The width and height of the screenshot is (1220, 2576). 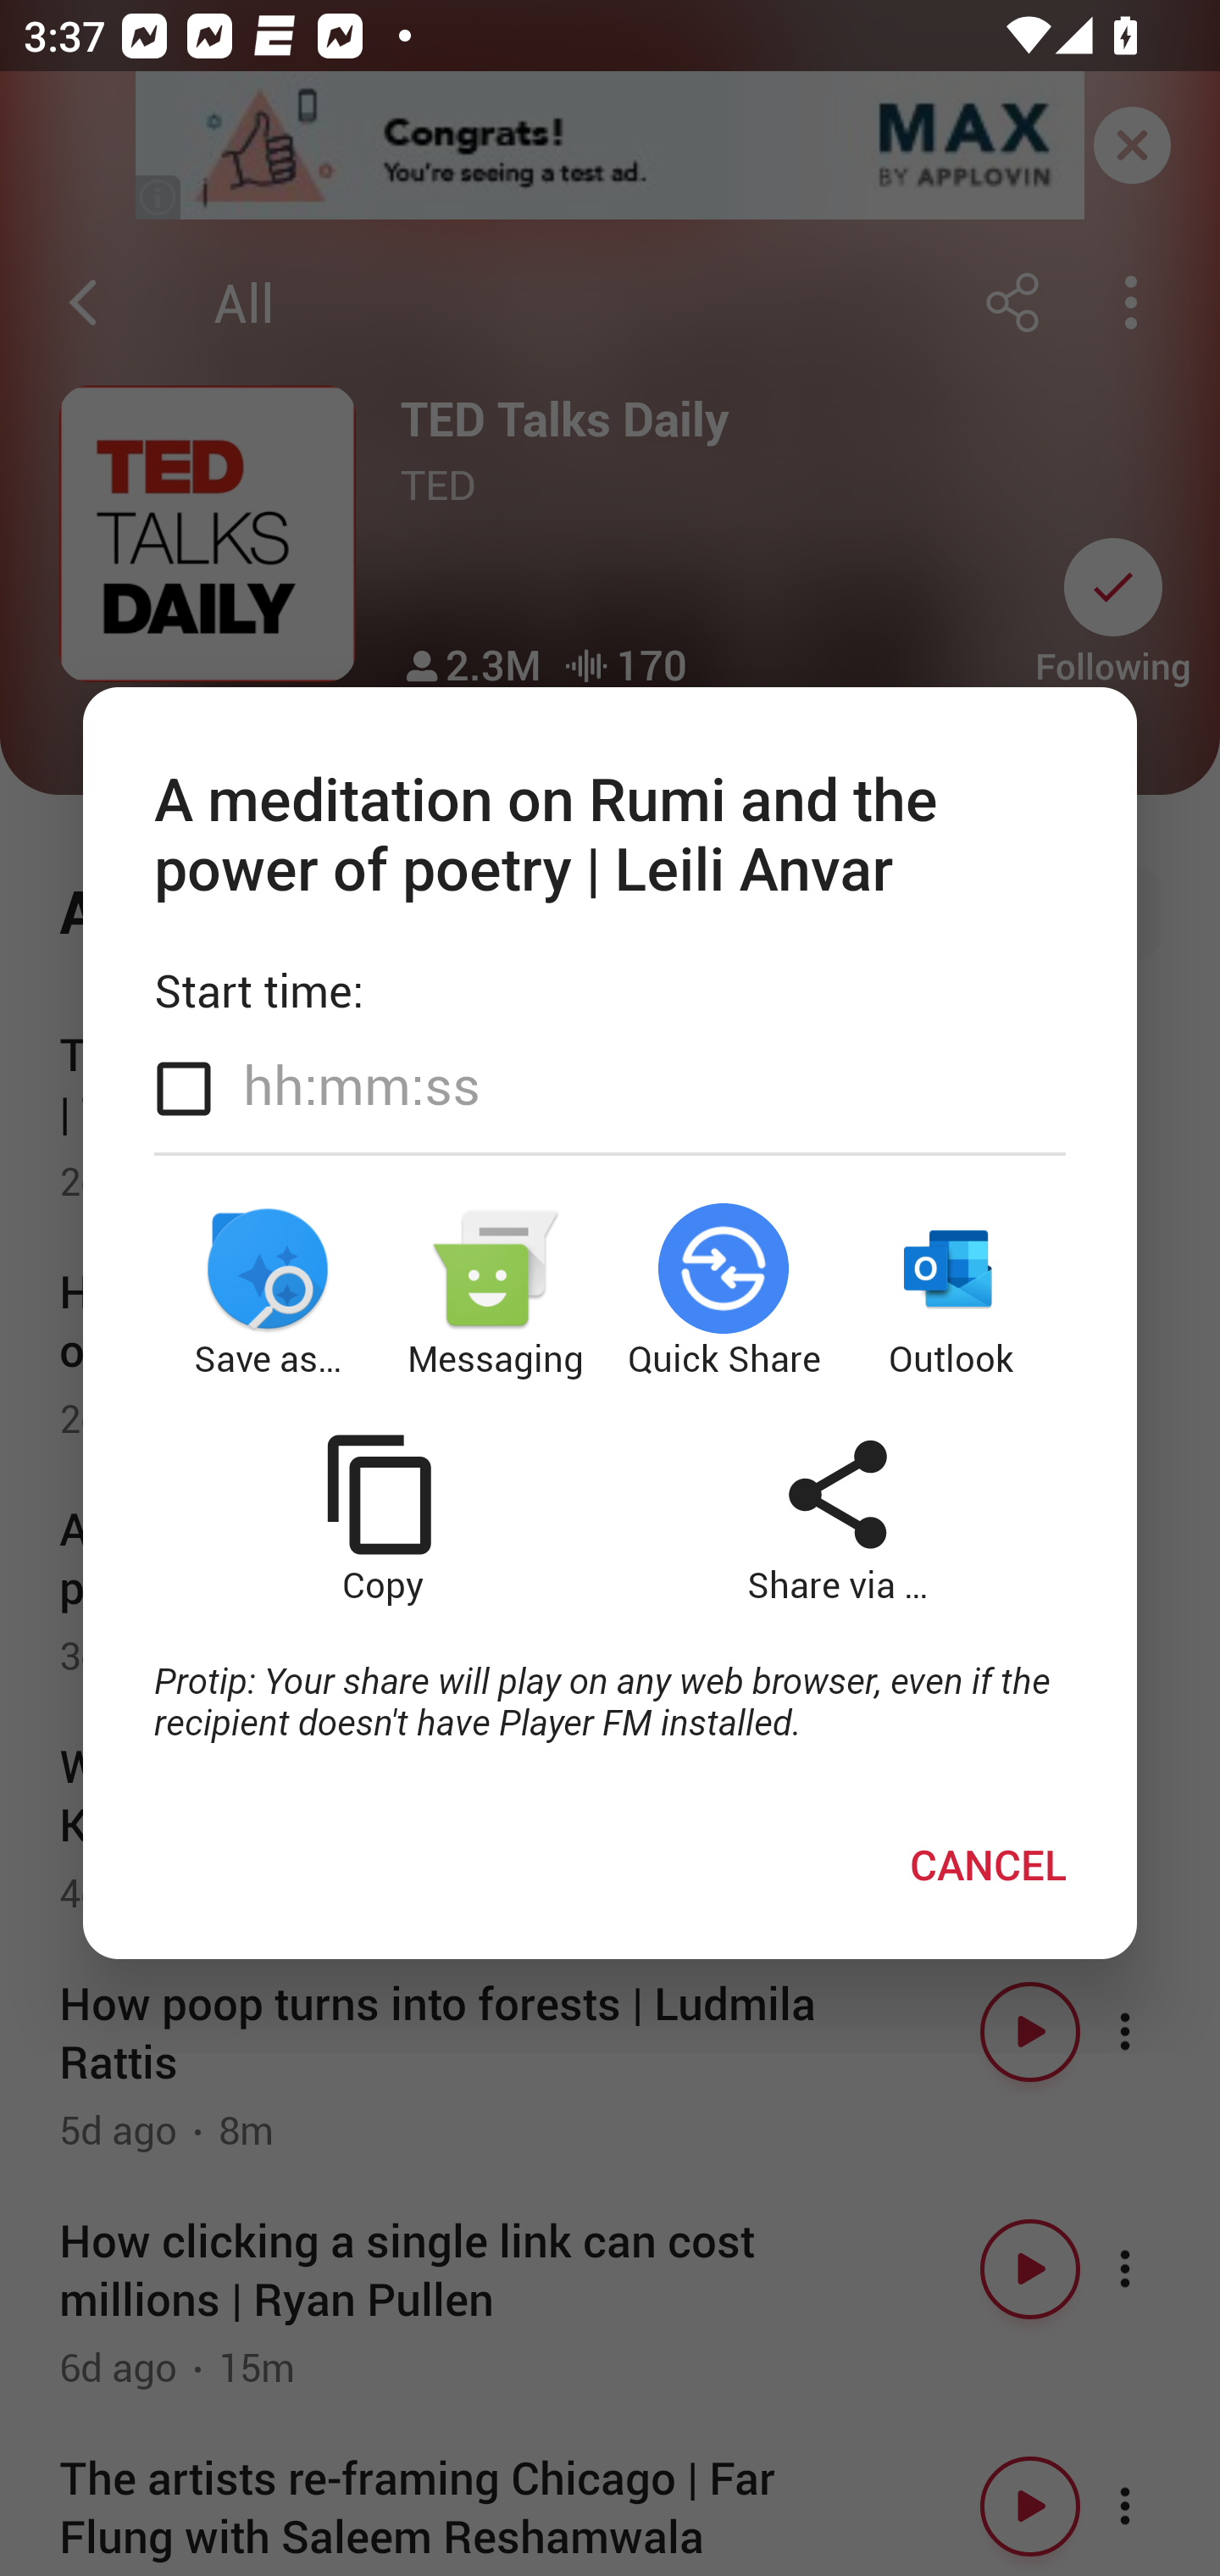 What do you see at coordinates (381, 1518) in the screenshot?
I see `Copy` at bounding box center [381, 1518].